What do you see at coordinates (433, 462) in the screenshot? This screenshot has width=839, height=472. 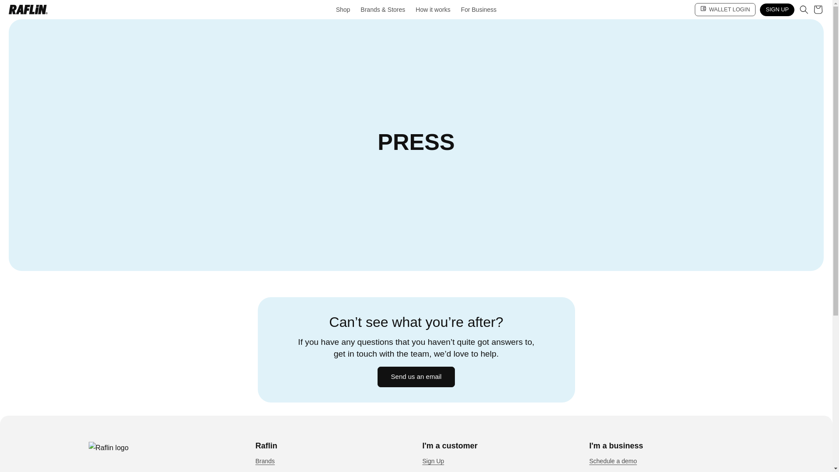 I see `Sign Up` at bounding box center [433, 462].